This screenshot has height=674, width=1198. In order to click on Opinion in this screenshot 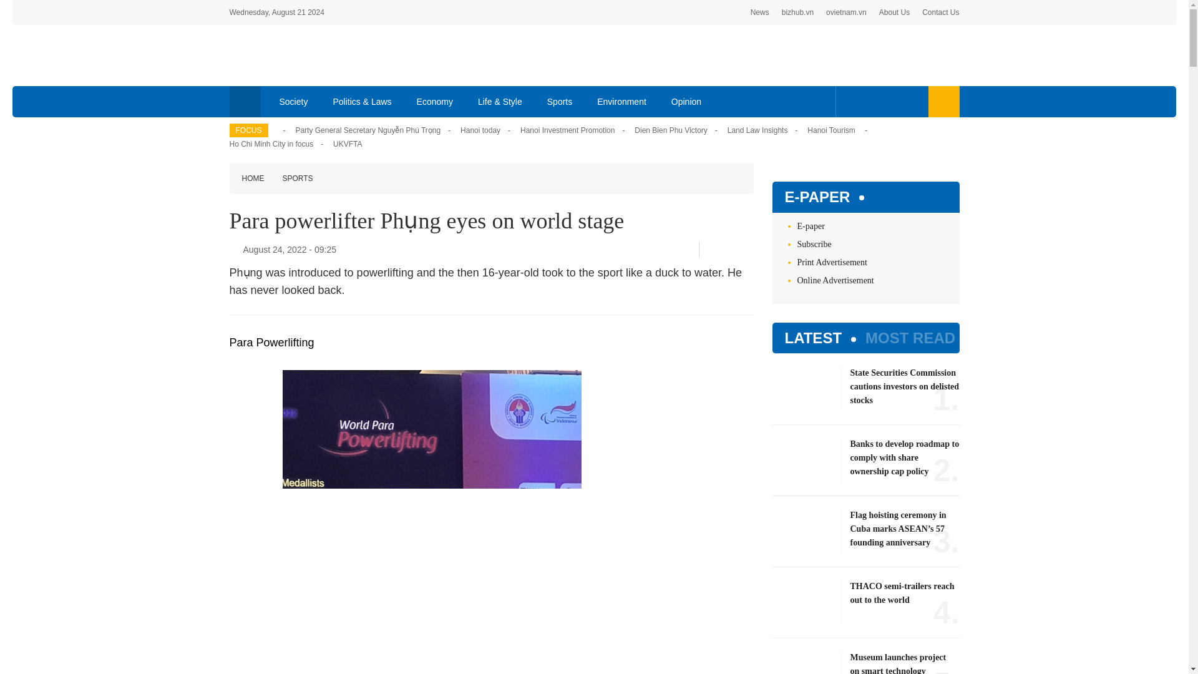, I will do `click(686, 101)`.